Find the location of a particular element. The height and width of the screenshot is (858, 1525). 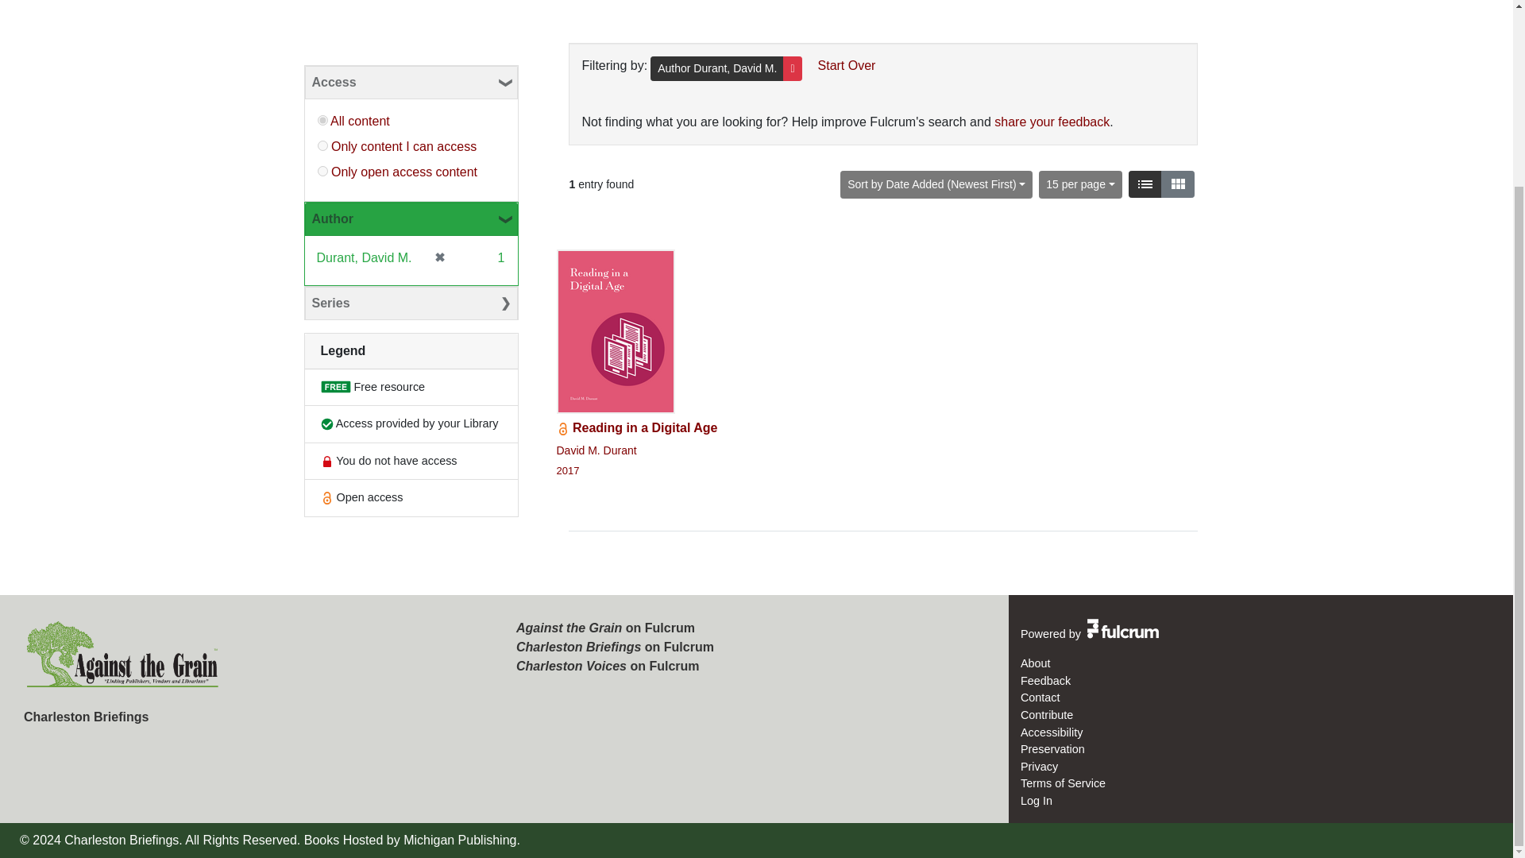

Durant, David M. is located at coordinates (322, 146).